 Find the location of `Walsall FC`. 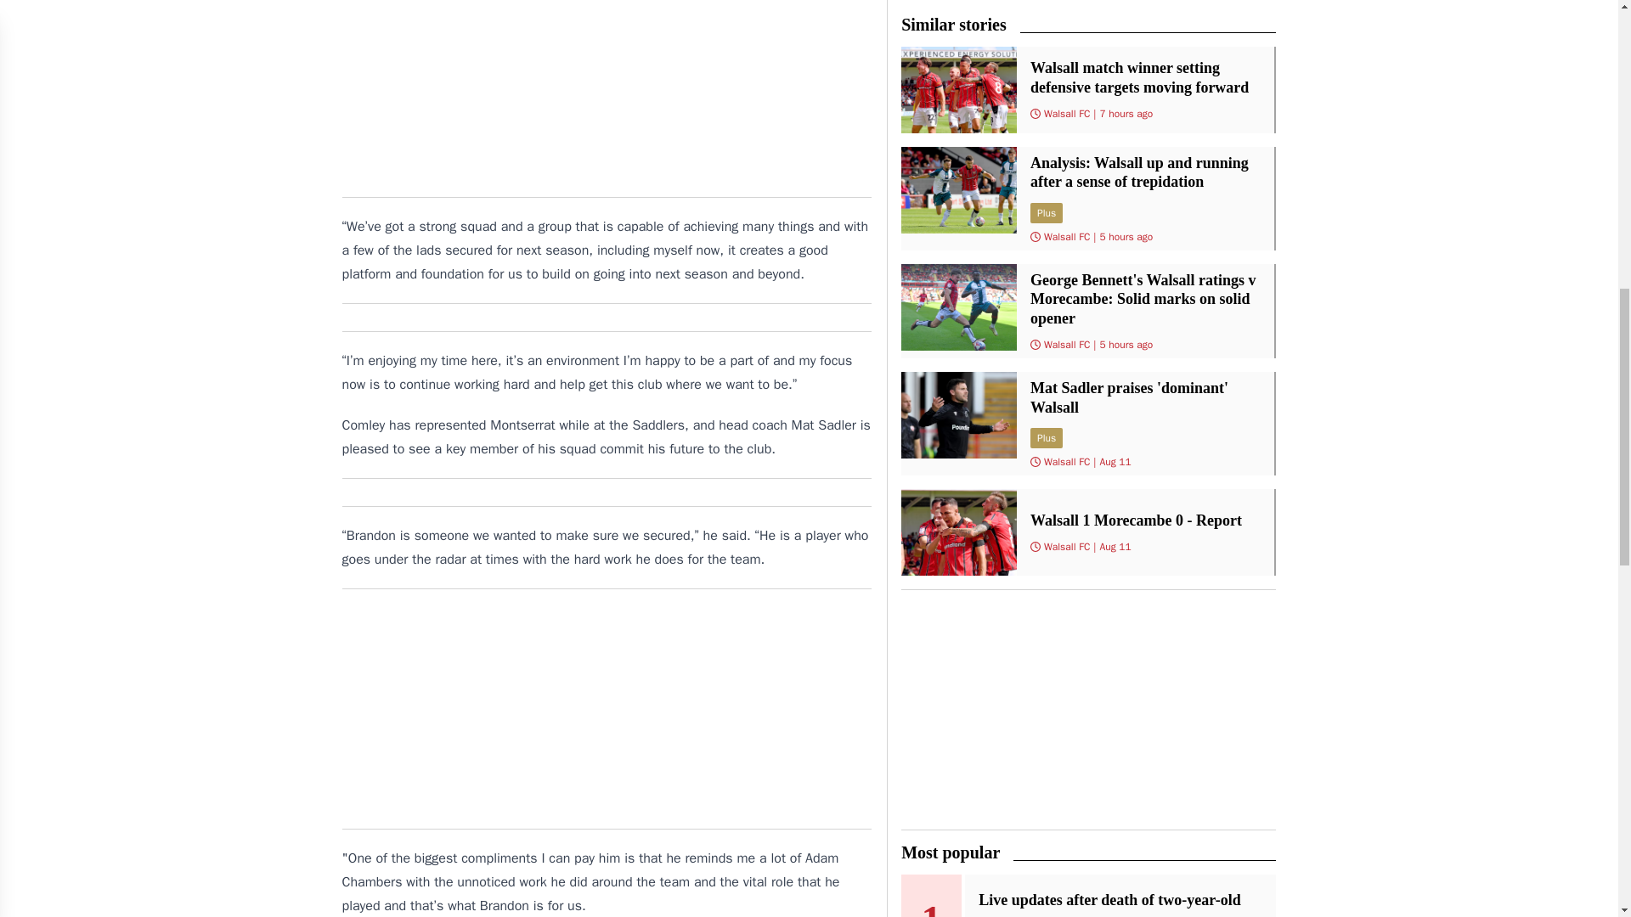

Walsall FC is located at coordinates (1066, 237).